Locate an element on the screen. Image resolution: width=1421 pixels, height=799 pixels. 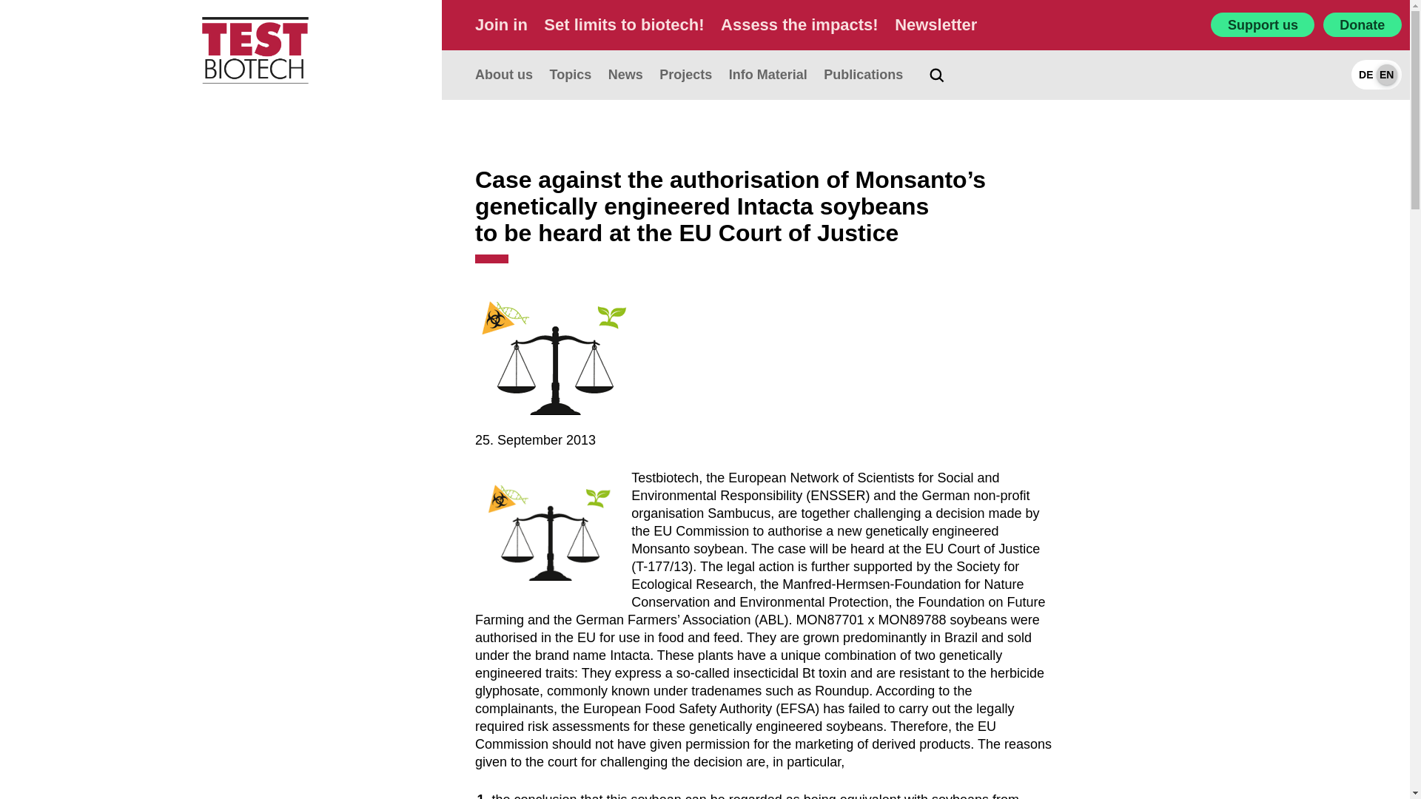
Newsletter is located at coordinates (935, 24).